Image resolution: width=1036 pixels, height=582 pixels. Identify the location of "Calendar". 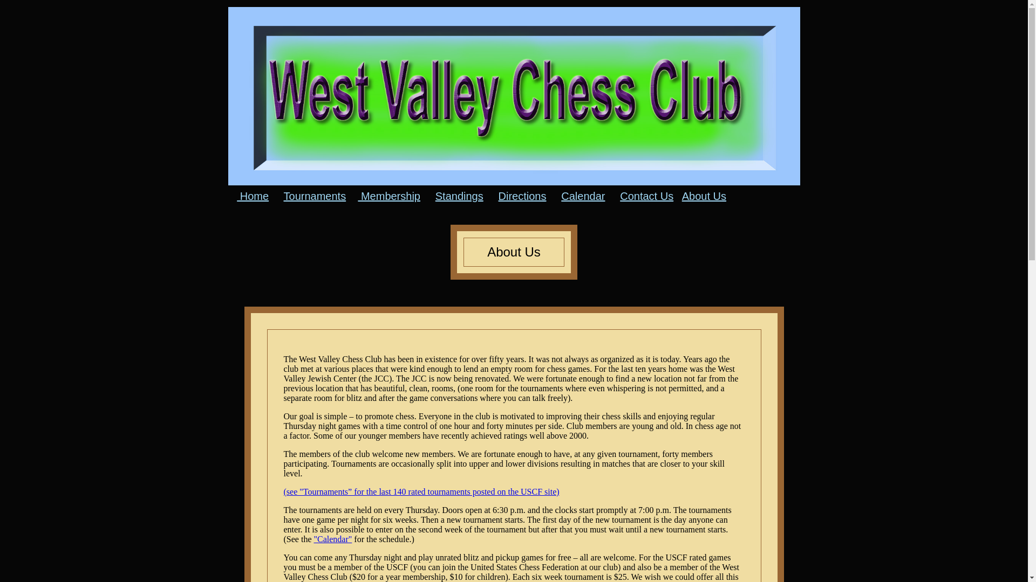
(332, 539).